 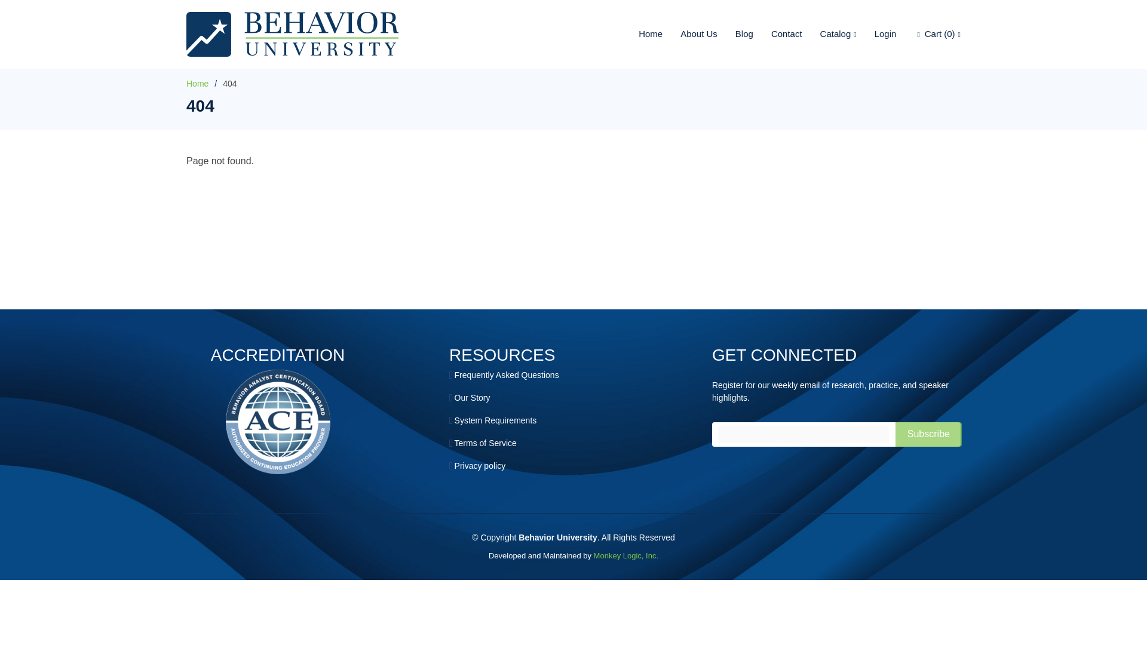 I want to click on Home, so click(x=642, y=33).